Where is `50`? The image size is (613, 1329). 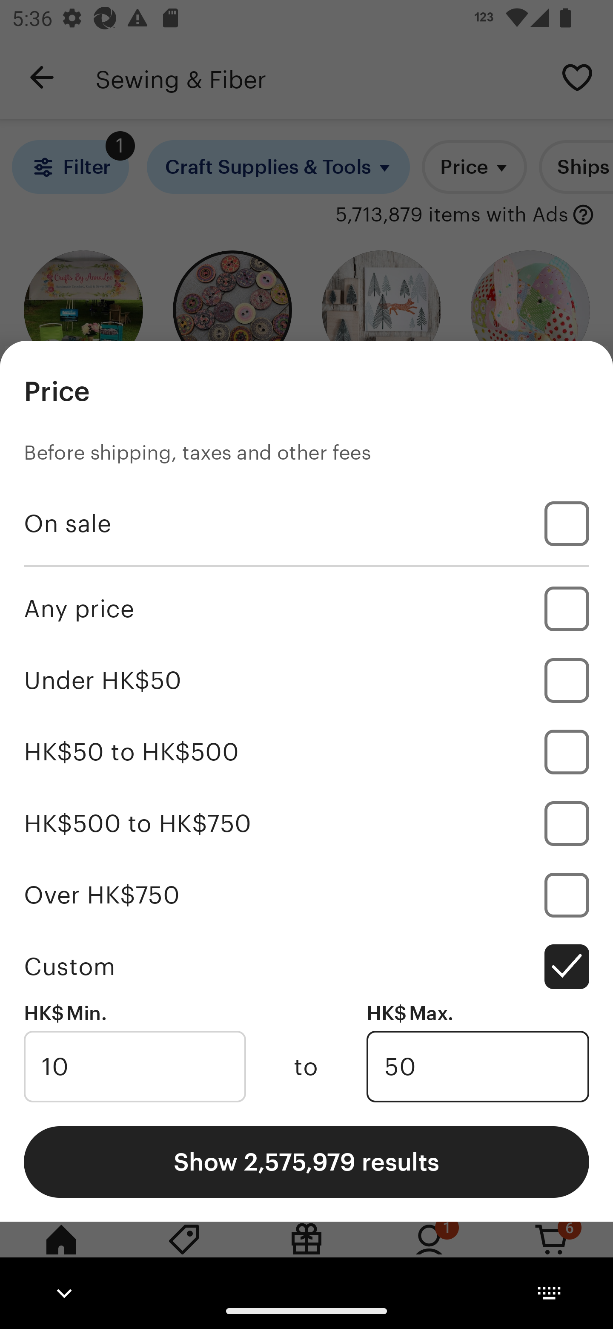
50 is located at coordinates (478, 1067).